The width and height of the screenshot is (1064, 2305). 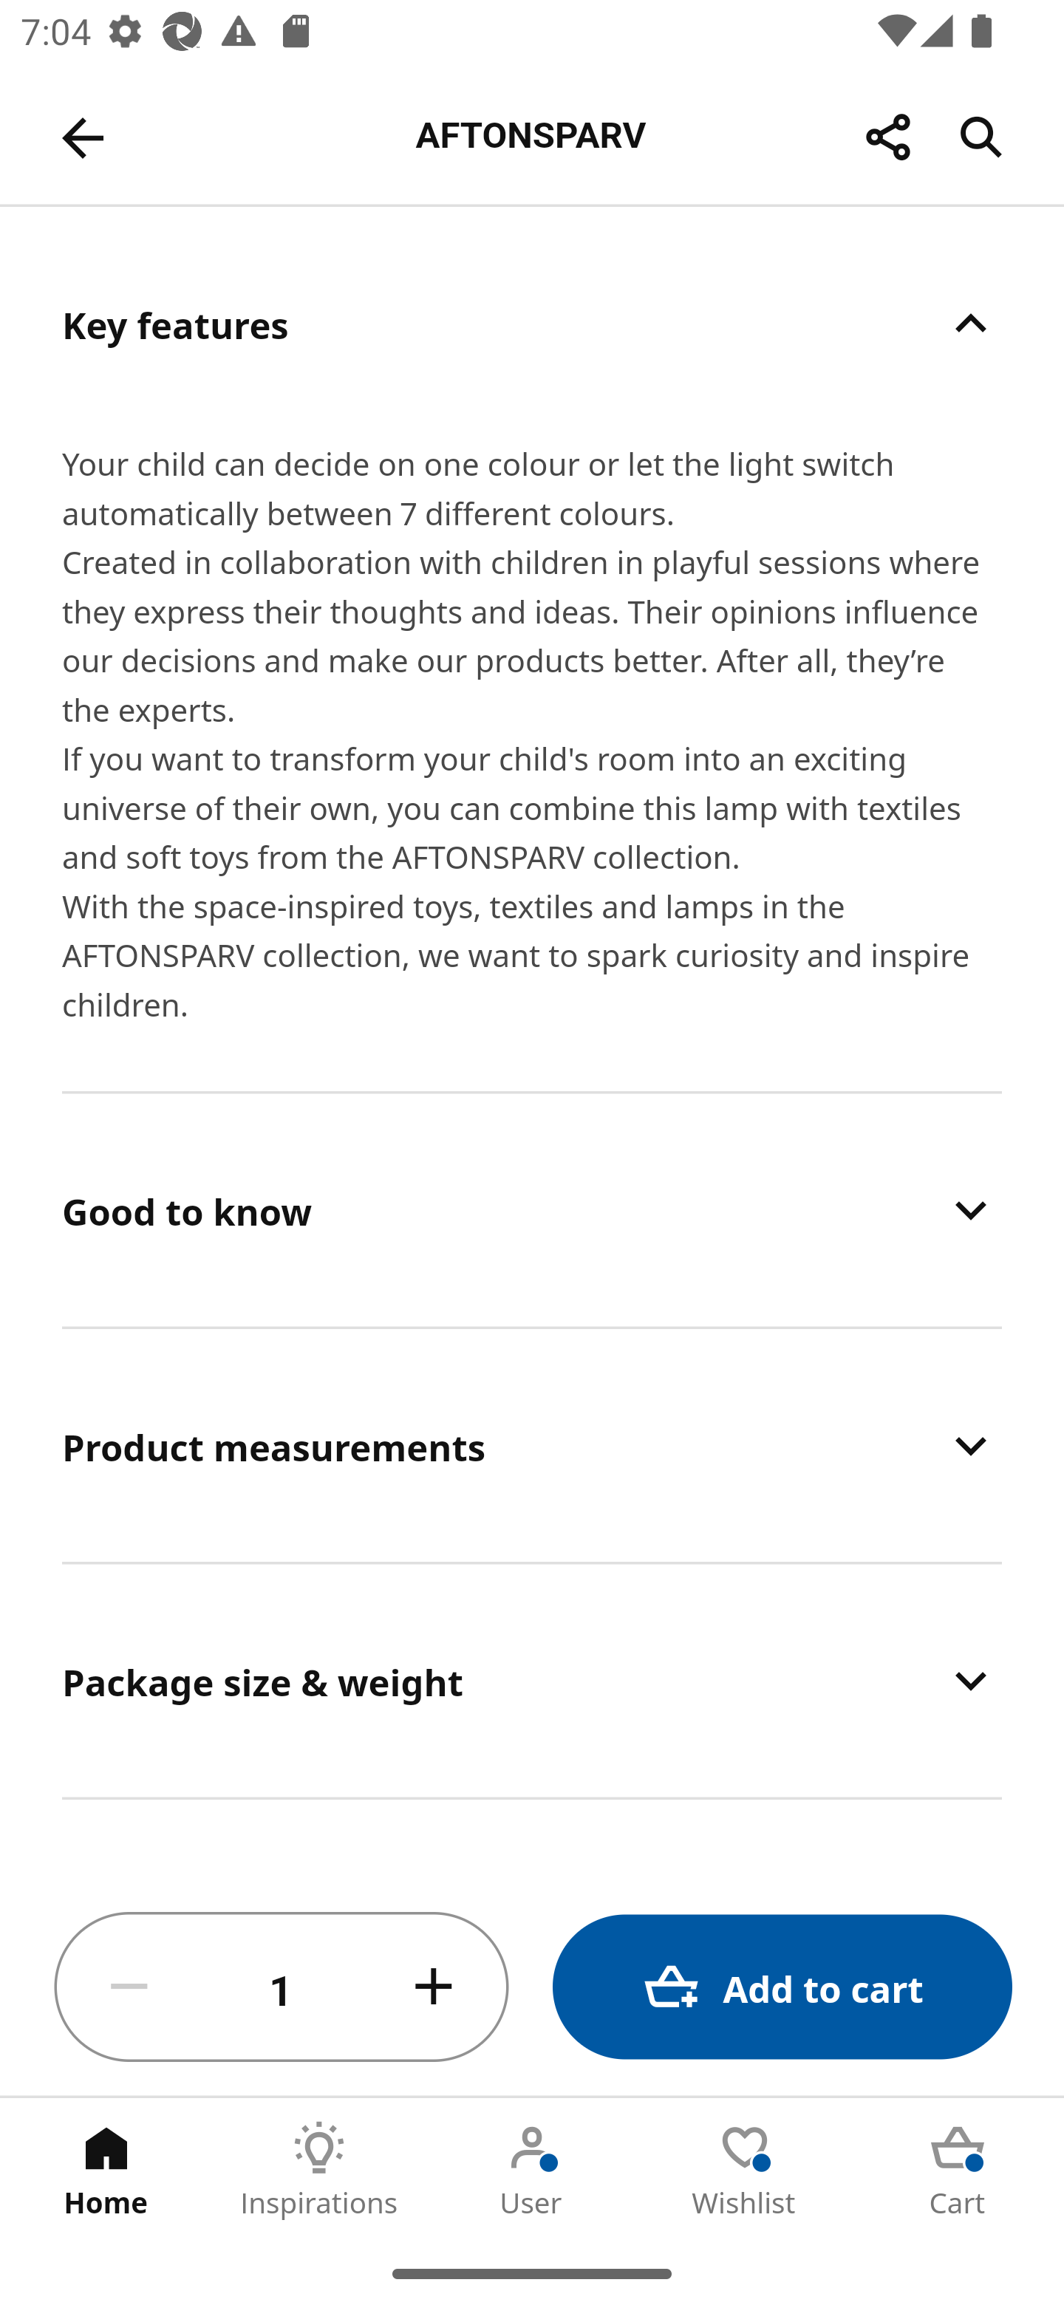 What do you see at coordinates (958, 2170) in the screenshot?
I see `Cart
Tab 5 of 5` at bounding box center [958, 2170].